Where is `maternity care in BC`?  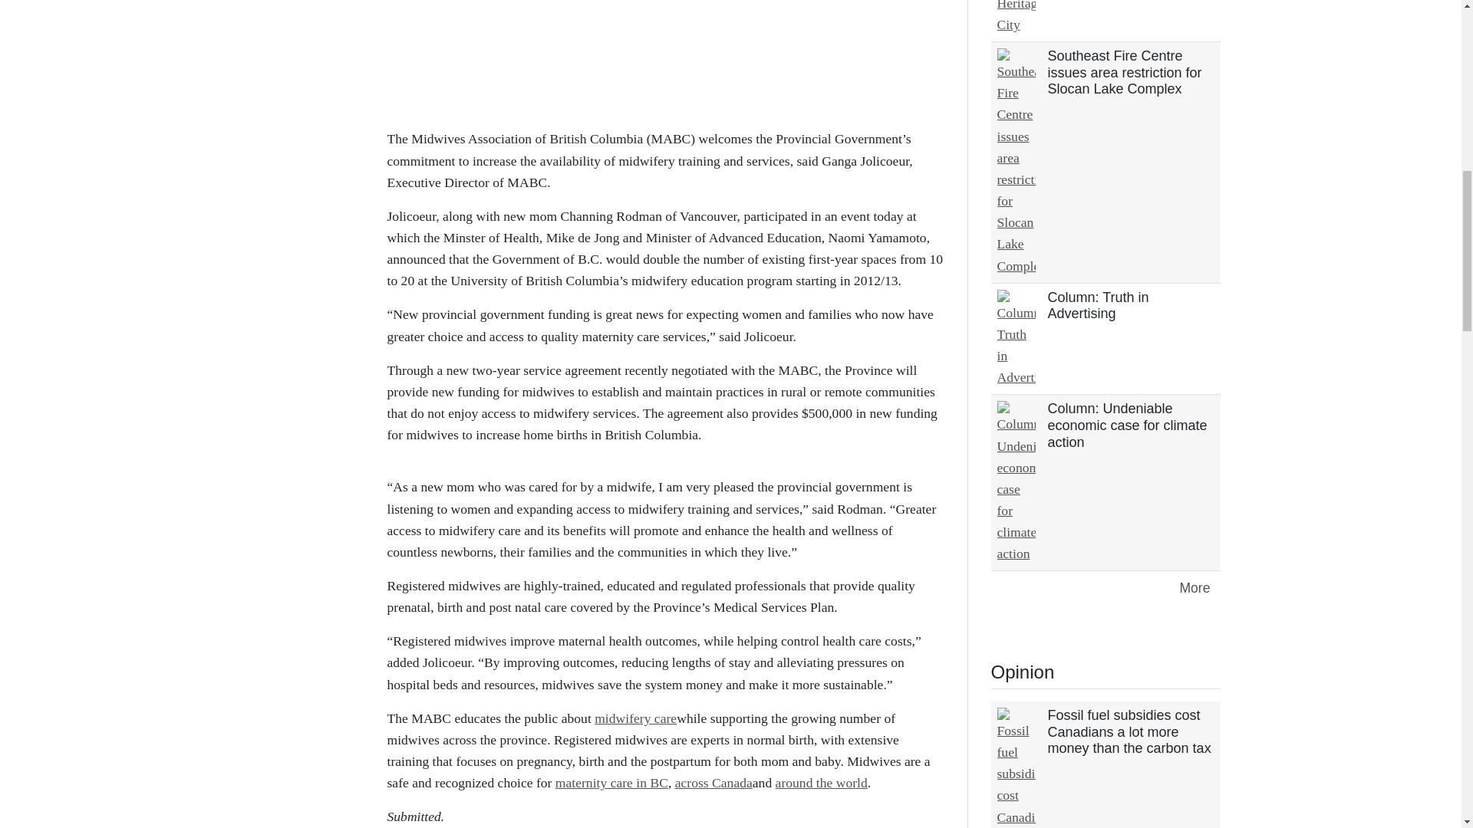 maternity care in BC is located at coordinates (611, 782).